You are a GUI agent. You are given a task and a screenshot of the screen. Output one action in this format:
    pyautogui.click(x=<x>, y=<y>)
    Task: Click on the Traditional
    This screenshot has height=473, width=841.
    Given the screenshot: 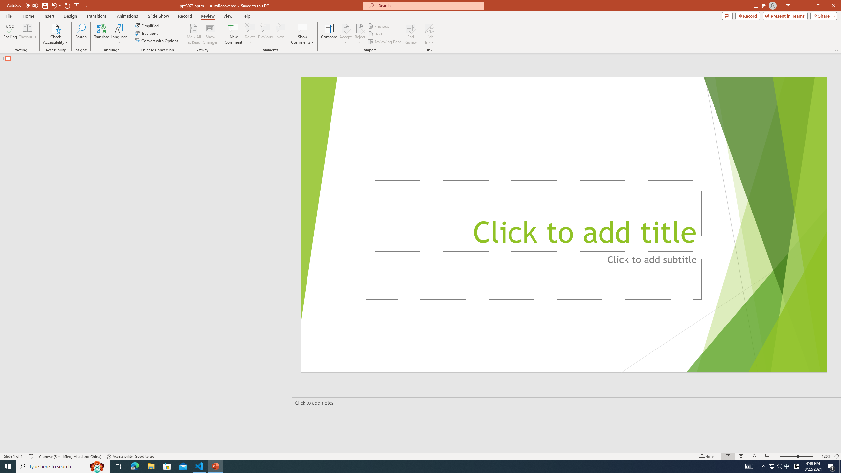 What is the action you would take?
    pyautogui.click(x=148, y=33)
    